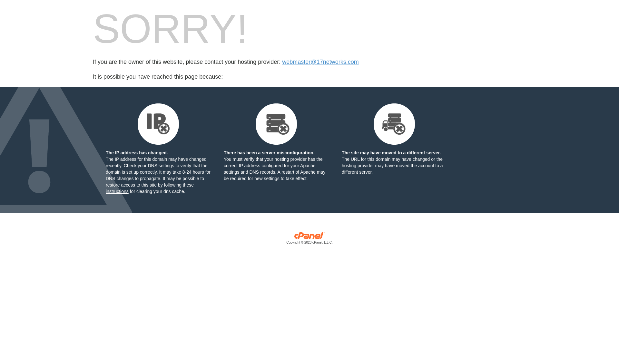 This screenshot has height=348, width=619. What do you see at coordinates (150, 188) in the screenshot?
I see `following these instructions` at bounding box center [150, 188].